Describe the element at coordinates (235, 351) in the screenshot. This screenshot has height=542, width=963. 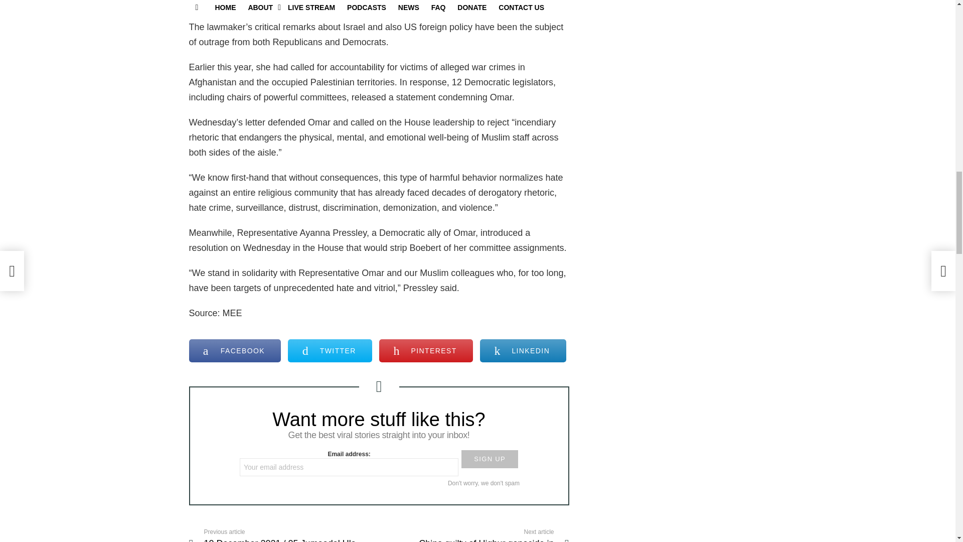
I see `FACEBOOK` at that location.